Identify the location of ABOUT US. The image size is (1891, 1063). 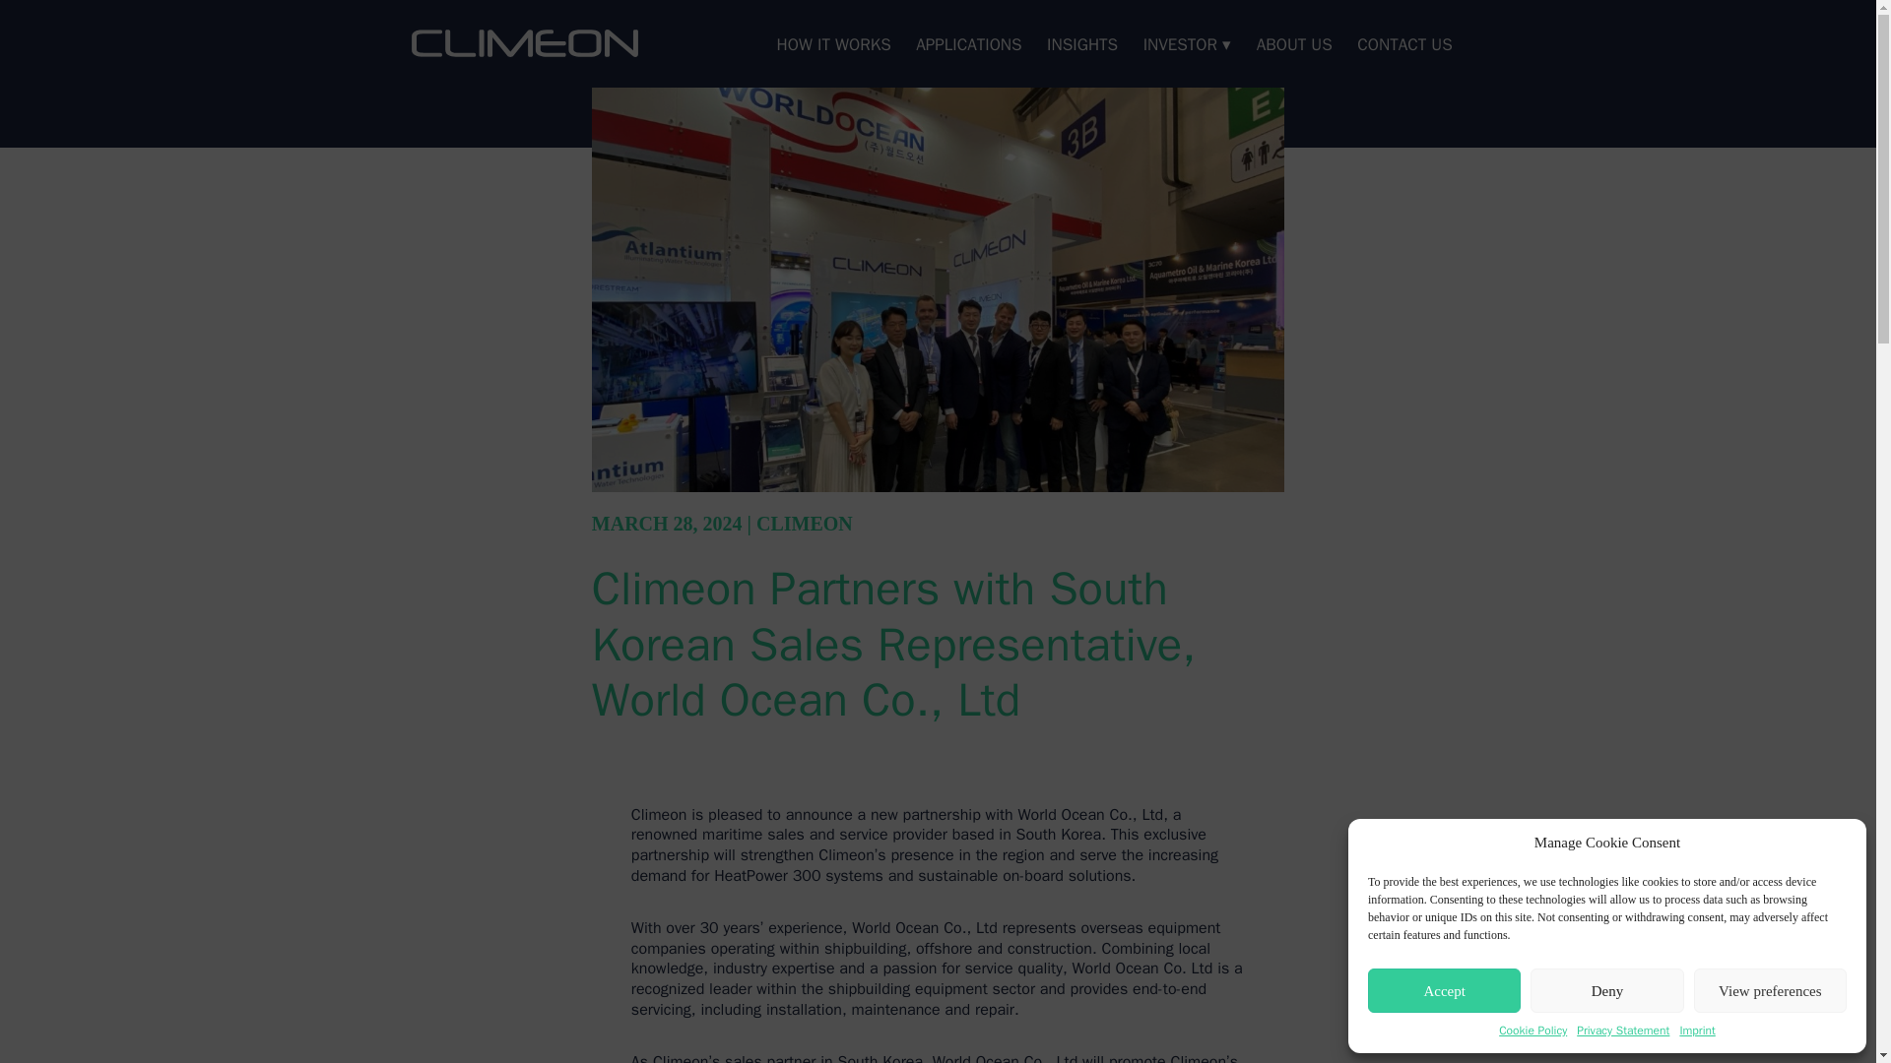
(1294, 49).